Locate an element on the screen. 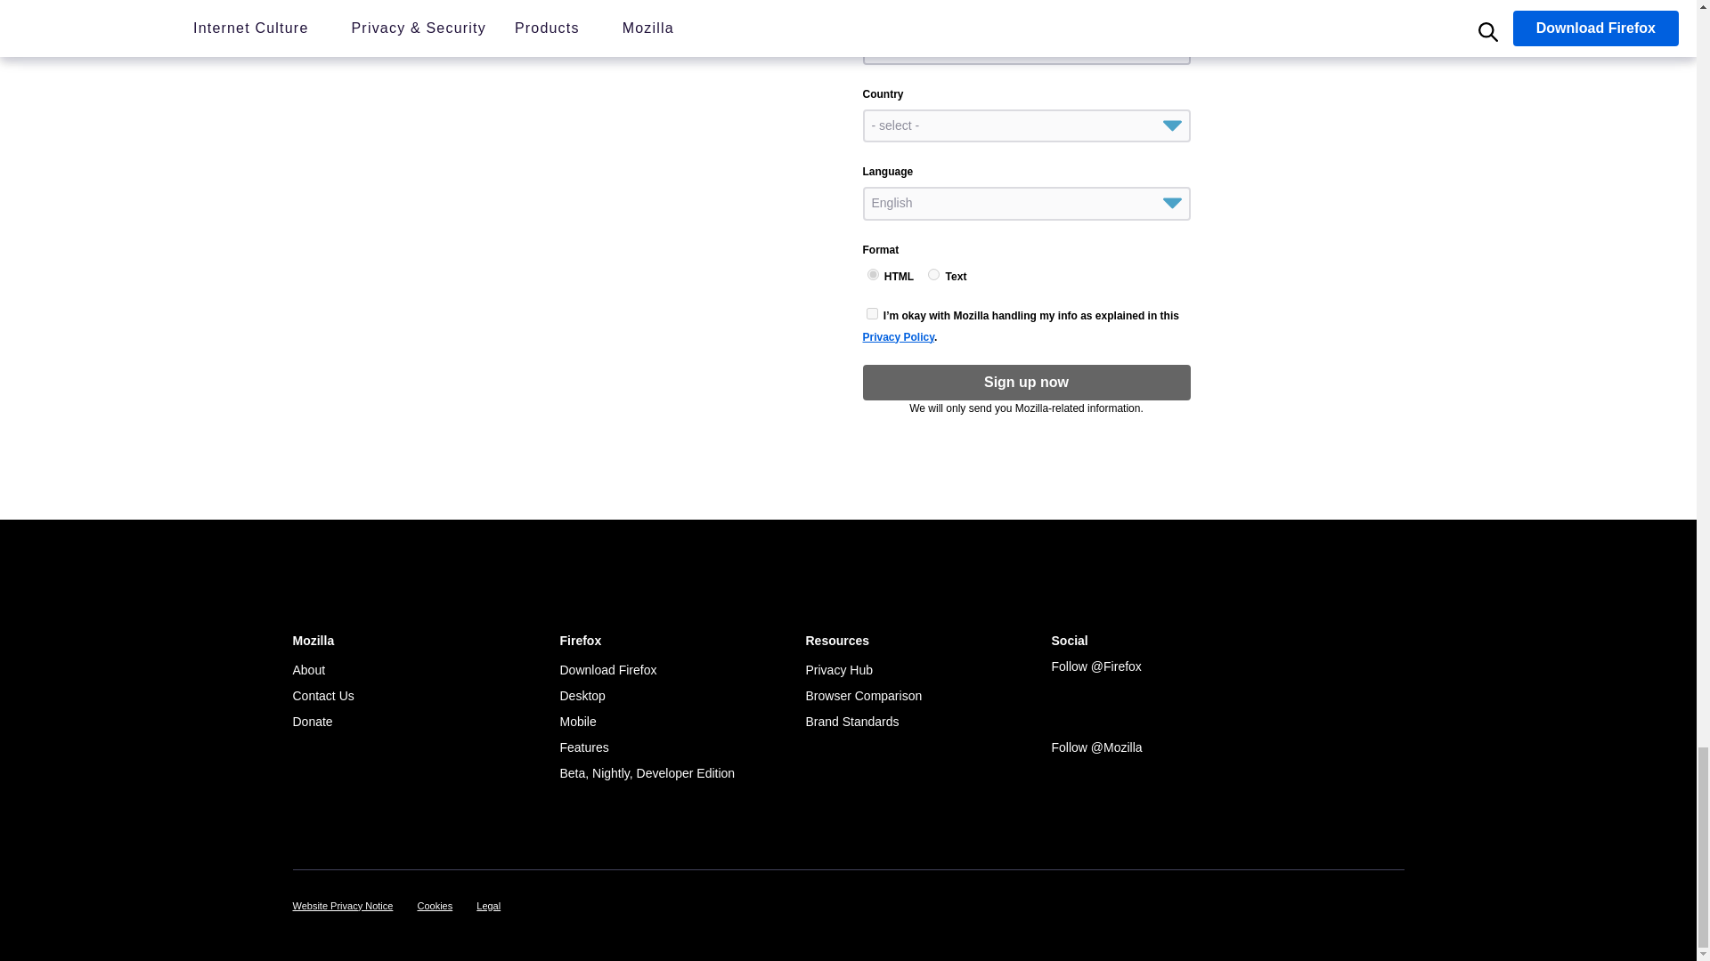 The height and width of the screenshot is (961, 1710). Sign up now is located at coordinates (1026, 383).